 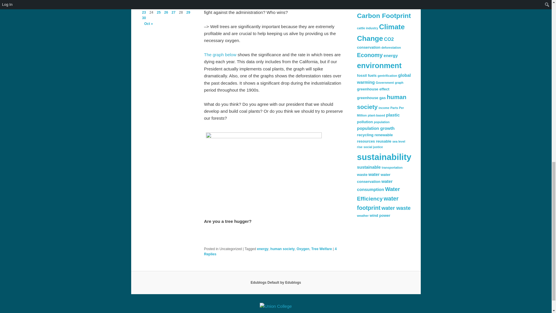 I want to click on human society, so click(x=282, y=249).